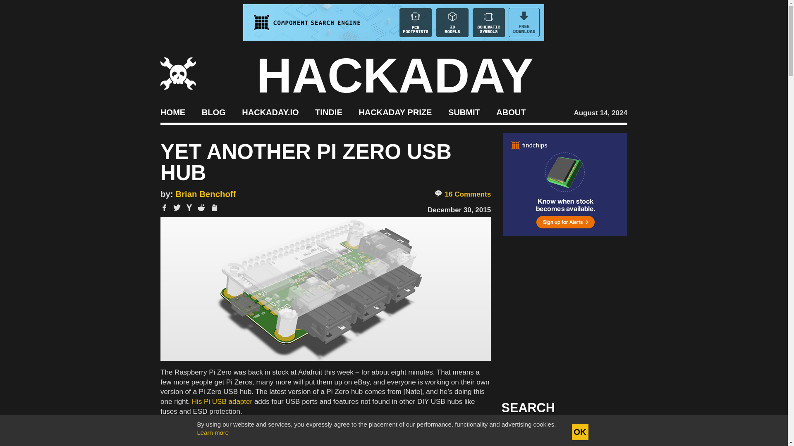  What do you see at coordinates (201, 208) in the screenshot?
I see `Share on Reddit` at bounding box center [201, 208].